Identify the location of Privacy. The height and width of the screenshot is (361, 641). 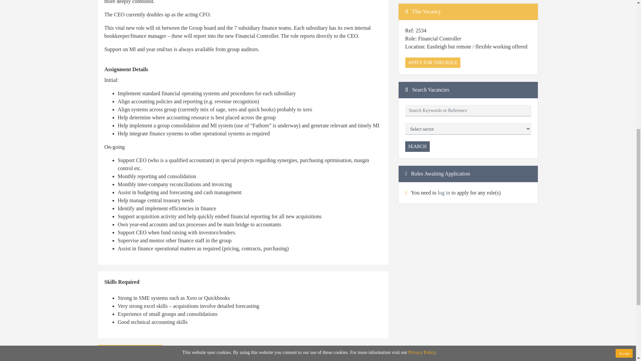
(105, 56).